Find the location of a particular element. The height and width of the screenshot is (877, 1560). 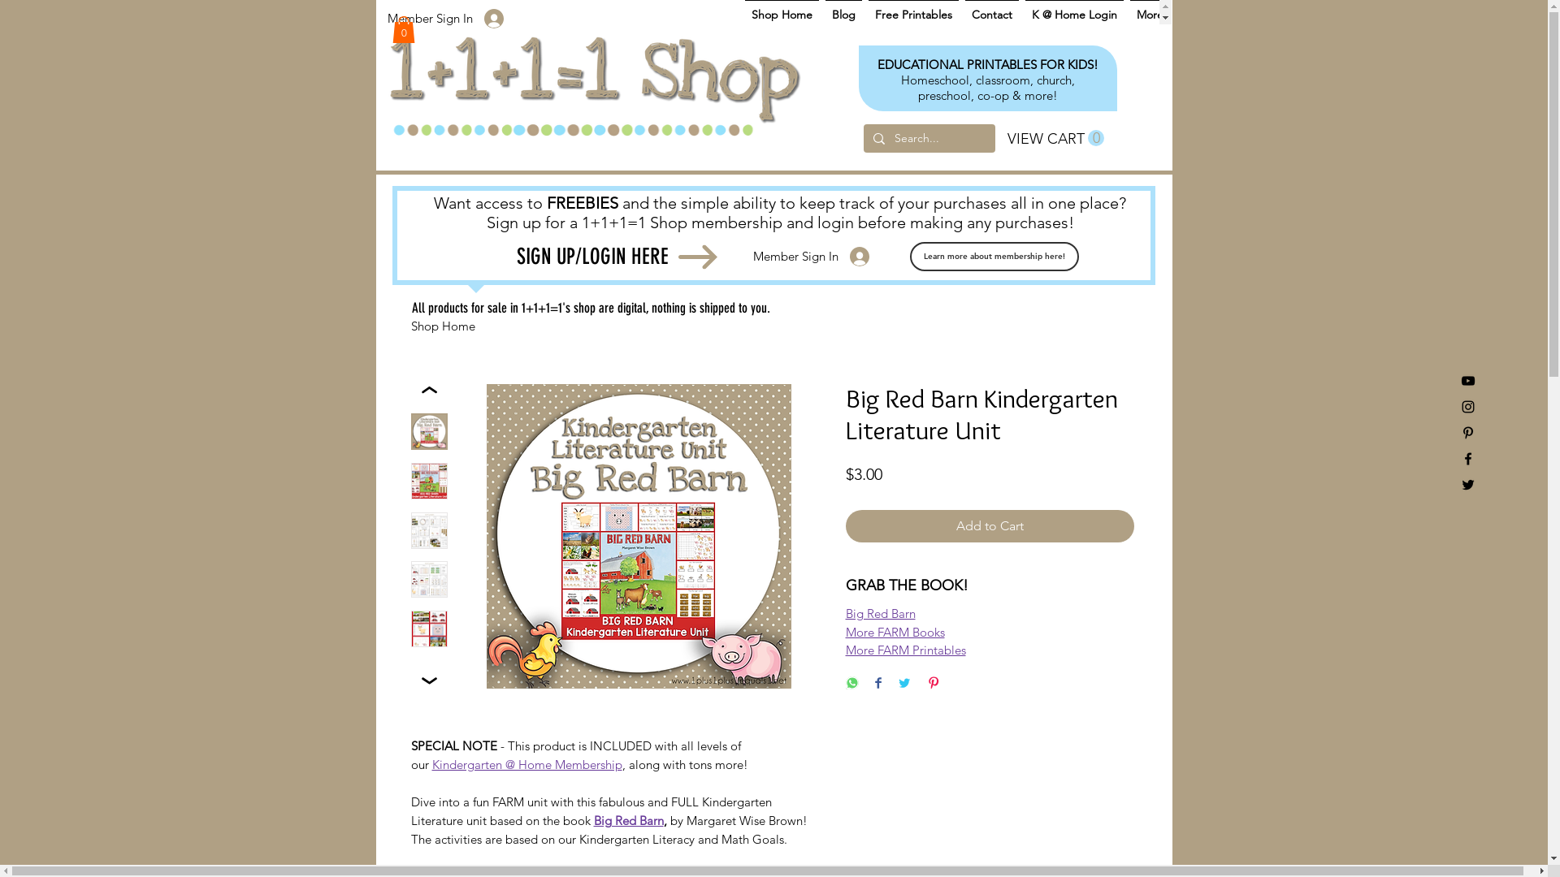

Free Printables is located at coordinates (913, 12).